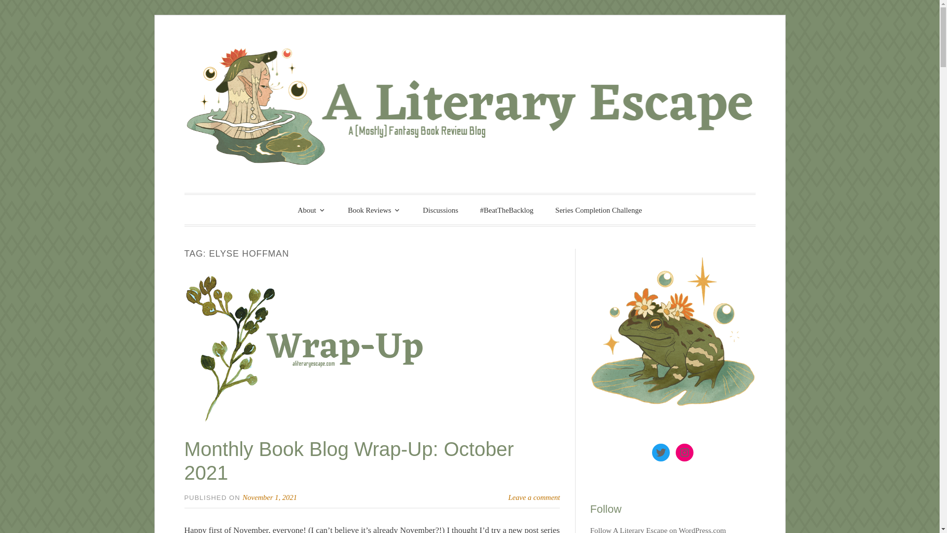 The height and width of the screenshot is (533, 947). Describe the element at coordinates (312, 209) in the screenshot. I see `About` at that location.